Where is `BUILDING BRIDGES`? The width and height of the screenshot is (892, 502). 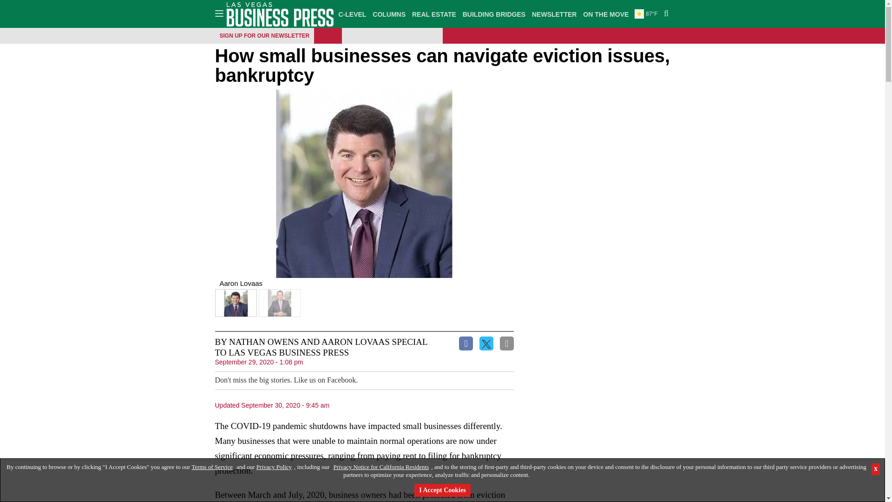
BUILDING BRIDGES is located at coordinates (494, 14).